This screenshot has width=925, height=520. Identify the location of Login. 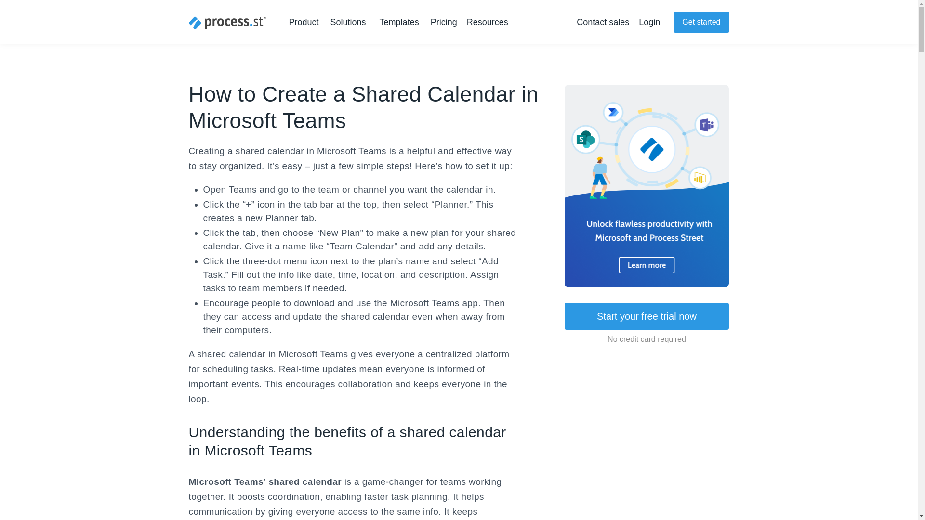
(649, 22).